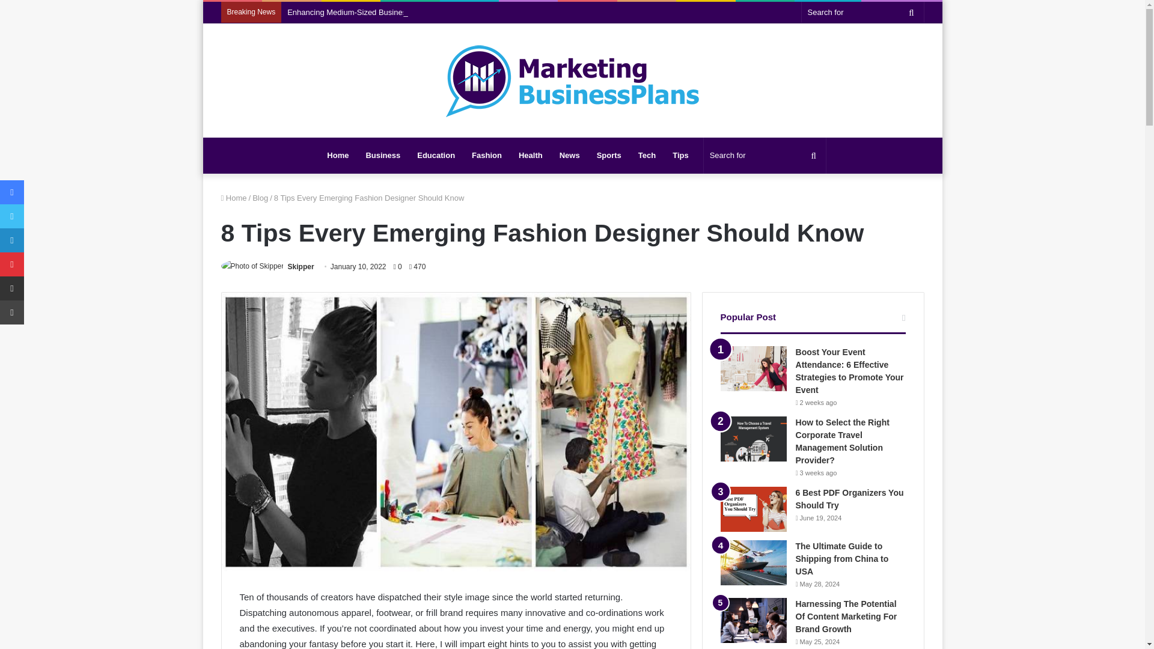 The height and width of the screenshot is (649, 1154). I want to click on Fashion, so click(487, 155).